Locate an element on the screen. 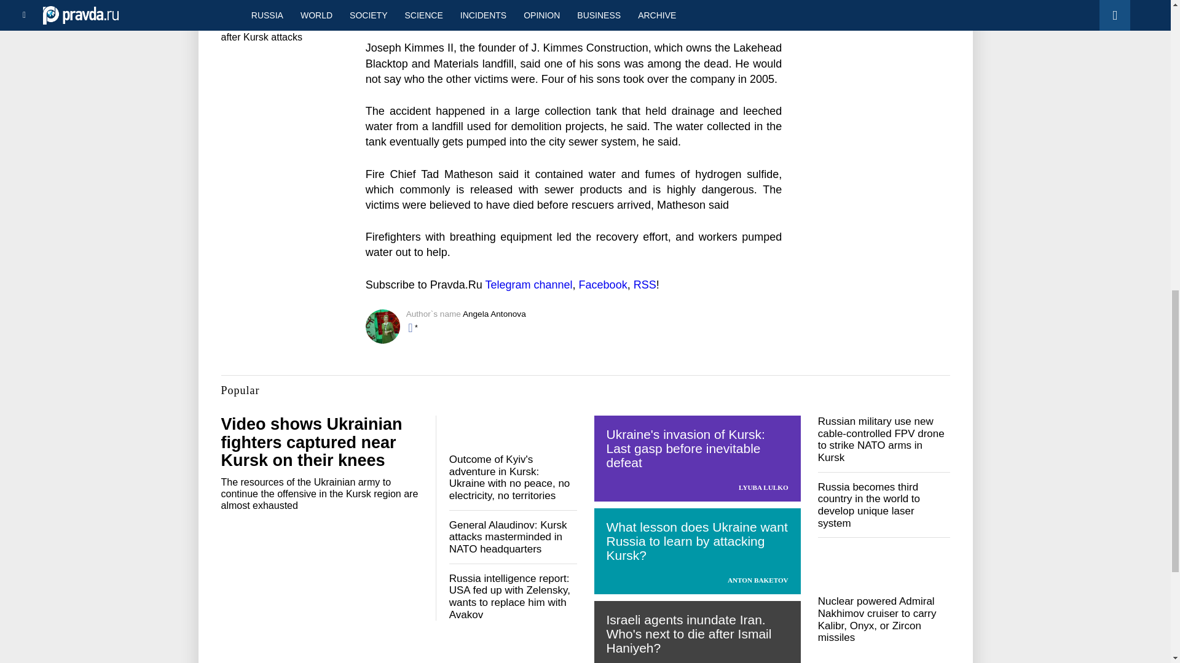 The width and height of the screenshot is (1180, 663). Back to top is located at coordinates (1149, 64).